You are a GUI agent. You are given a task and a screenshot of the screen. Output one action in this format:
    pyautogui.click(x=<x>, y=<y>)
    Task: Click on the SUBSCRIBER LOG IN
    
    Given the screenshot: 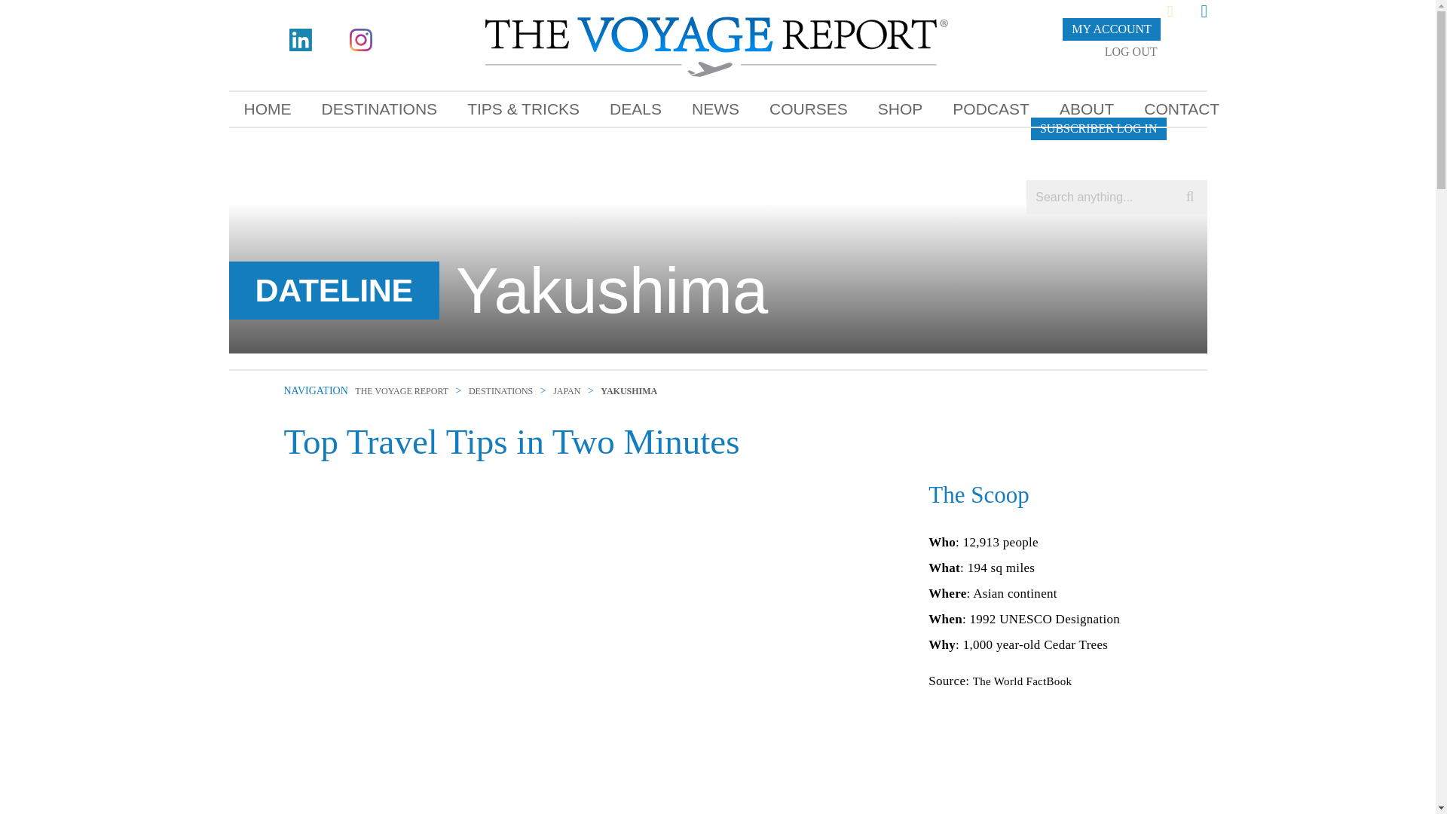 What is the action you would take?
    pyautogui.click(x=1098, y=128)
    